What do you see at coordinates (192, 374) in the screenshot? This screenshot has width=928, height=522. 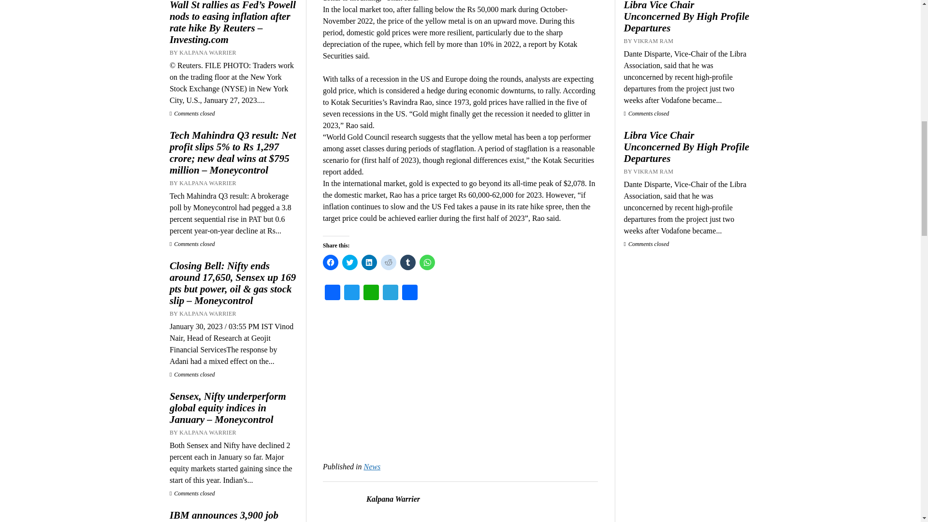 I see `Comments closed` at bounding box center [192, 374].